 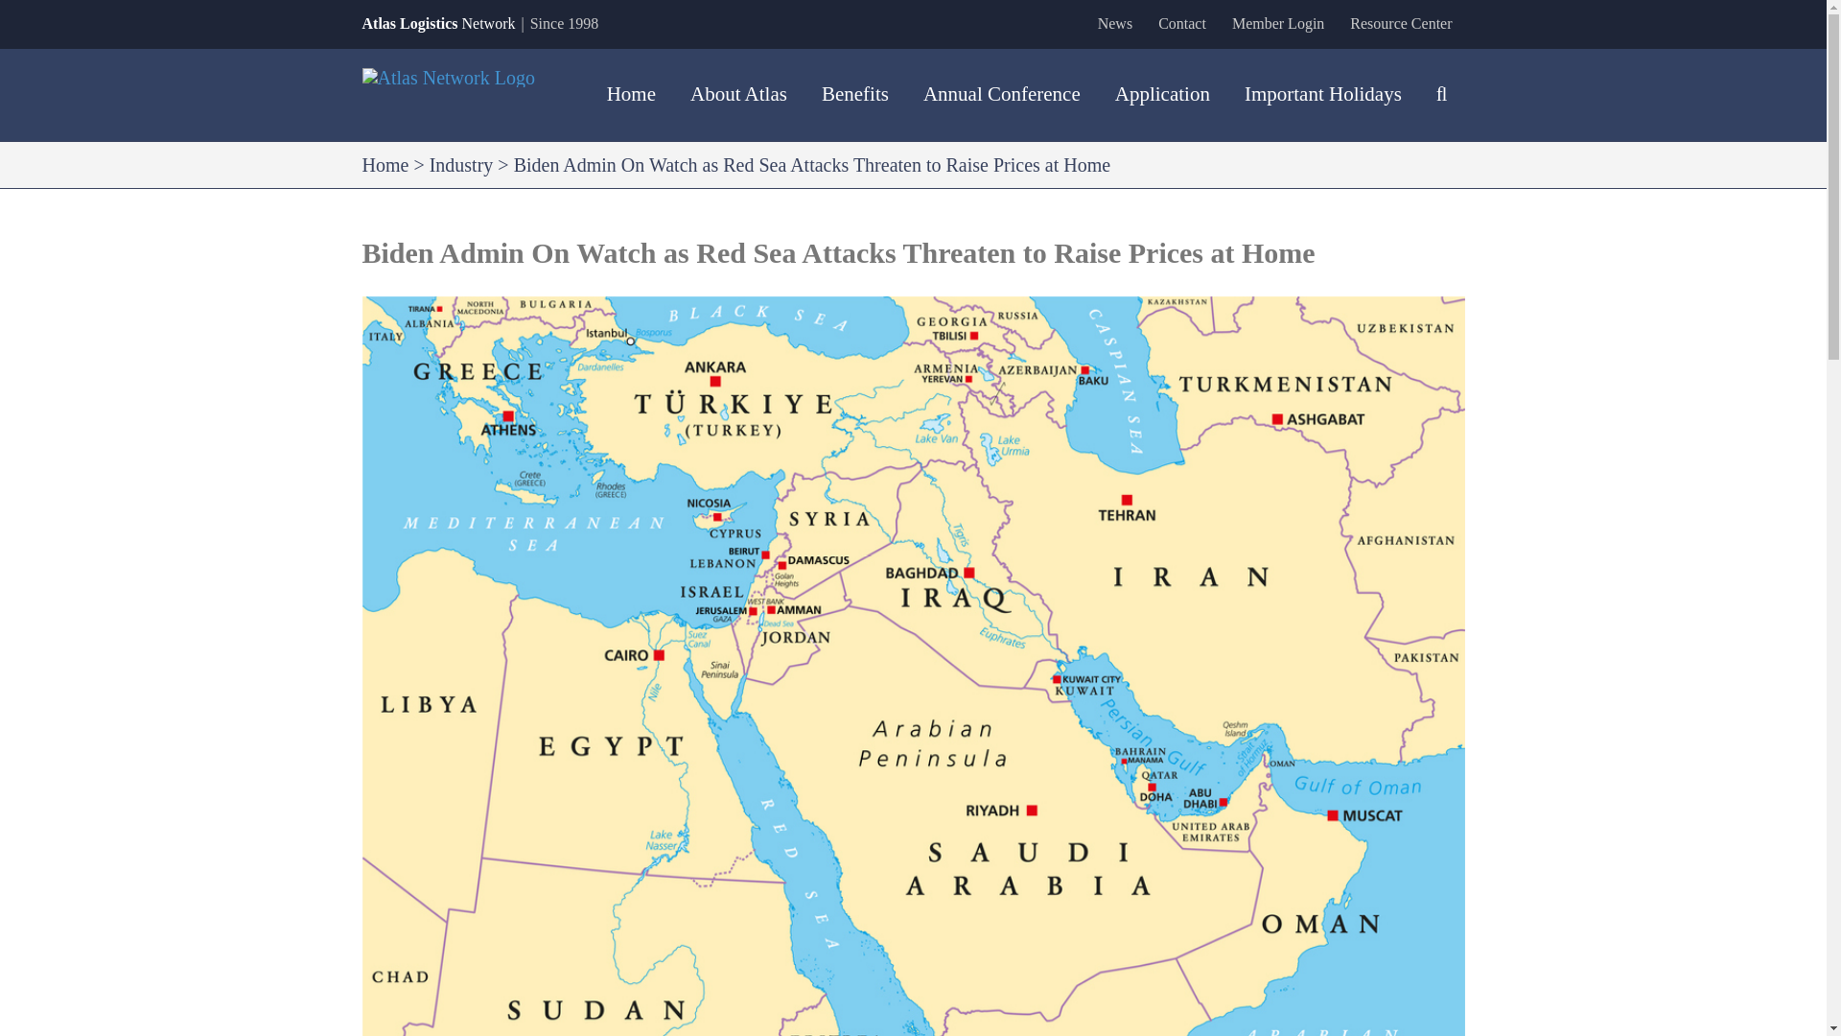 What do you see at coordinates (1323, 94) in the screenshot?
I see `Important Holidays` at bounding box center [1323, 94].